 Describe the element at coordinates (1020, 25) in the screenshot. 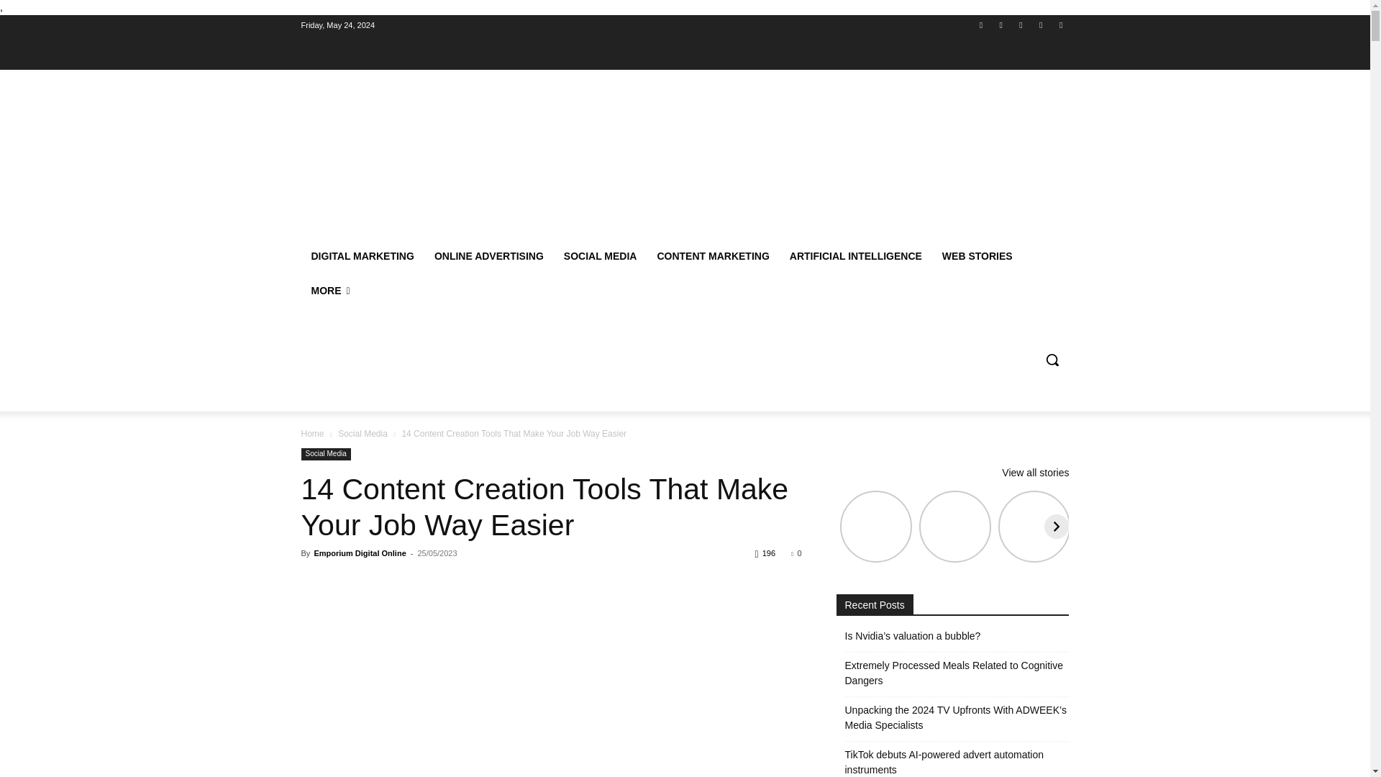

I see `TikTok` at that location.